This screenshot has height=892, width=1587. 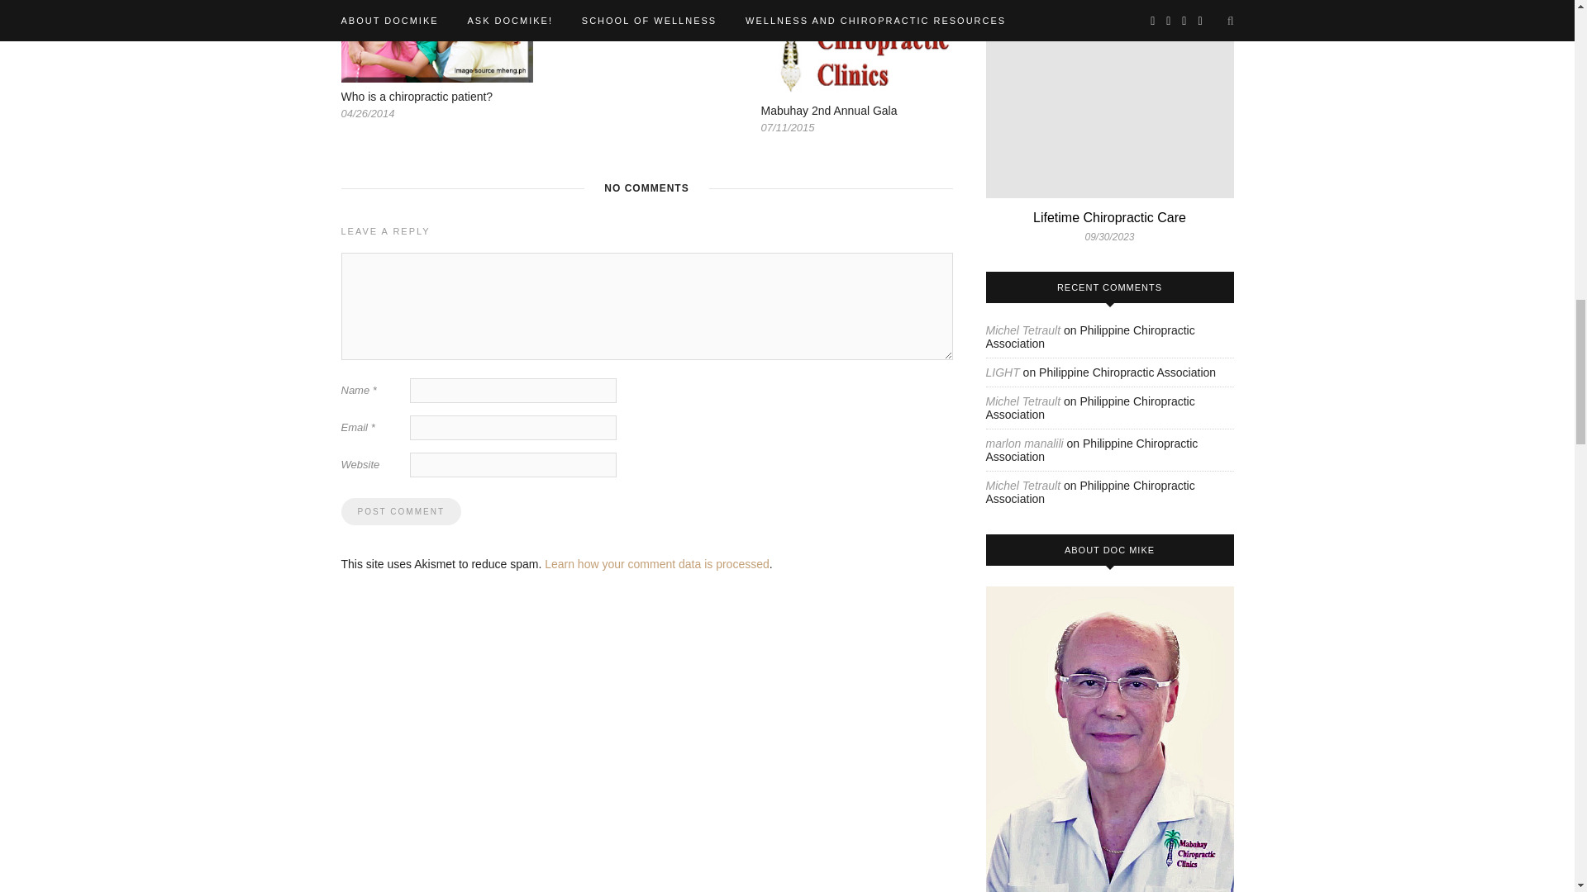 I want to click on Learn how your comment data is processed, so click(x=656, y=564).